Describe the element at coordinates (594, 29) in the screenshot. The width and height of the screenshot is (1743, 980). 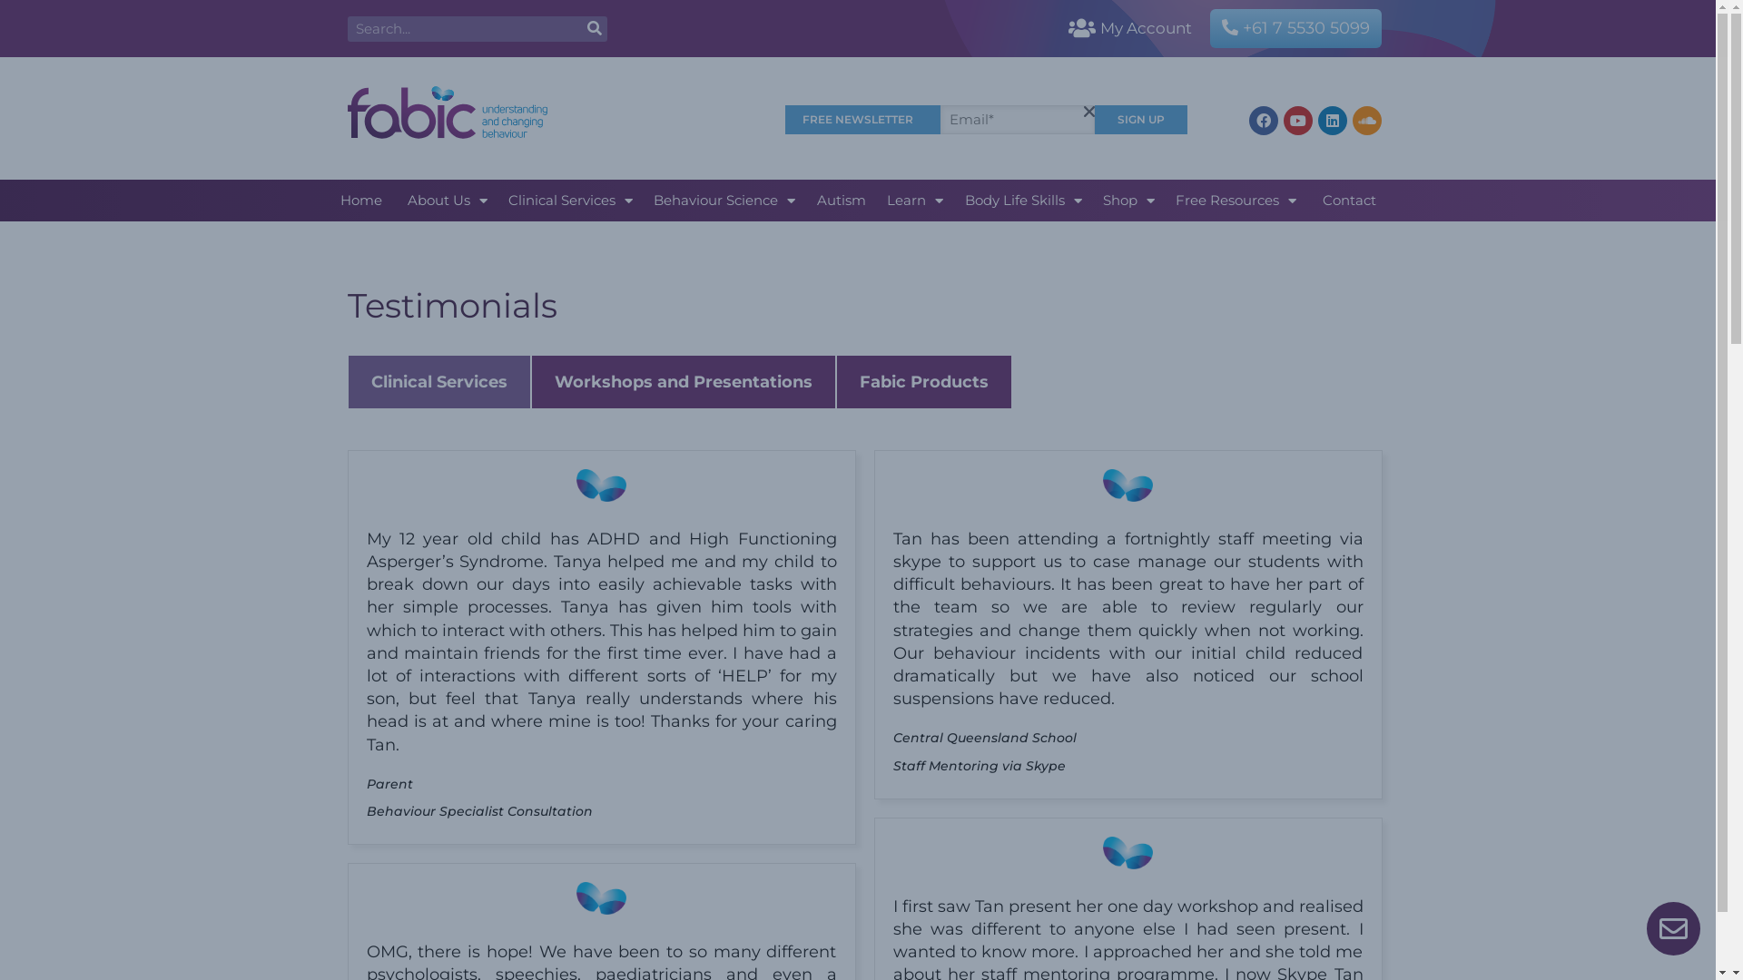
I see `SEARCH` at that location.